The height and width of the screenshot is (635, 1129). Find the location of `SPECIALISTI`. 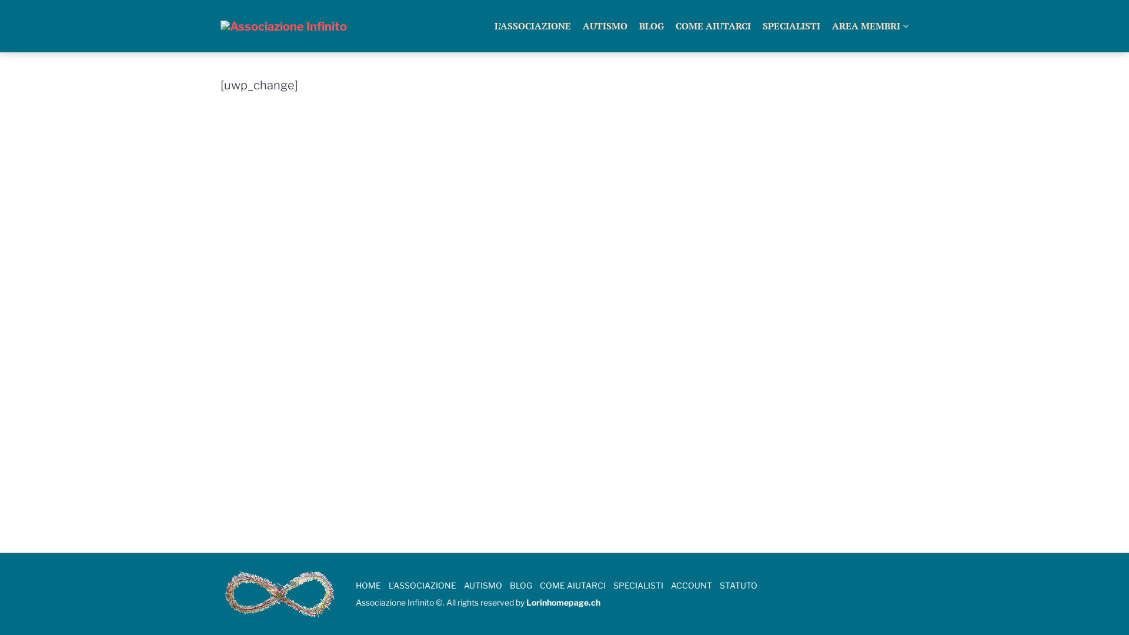

SPECIALISTI is located at coordinates (639, 586).